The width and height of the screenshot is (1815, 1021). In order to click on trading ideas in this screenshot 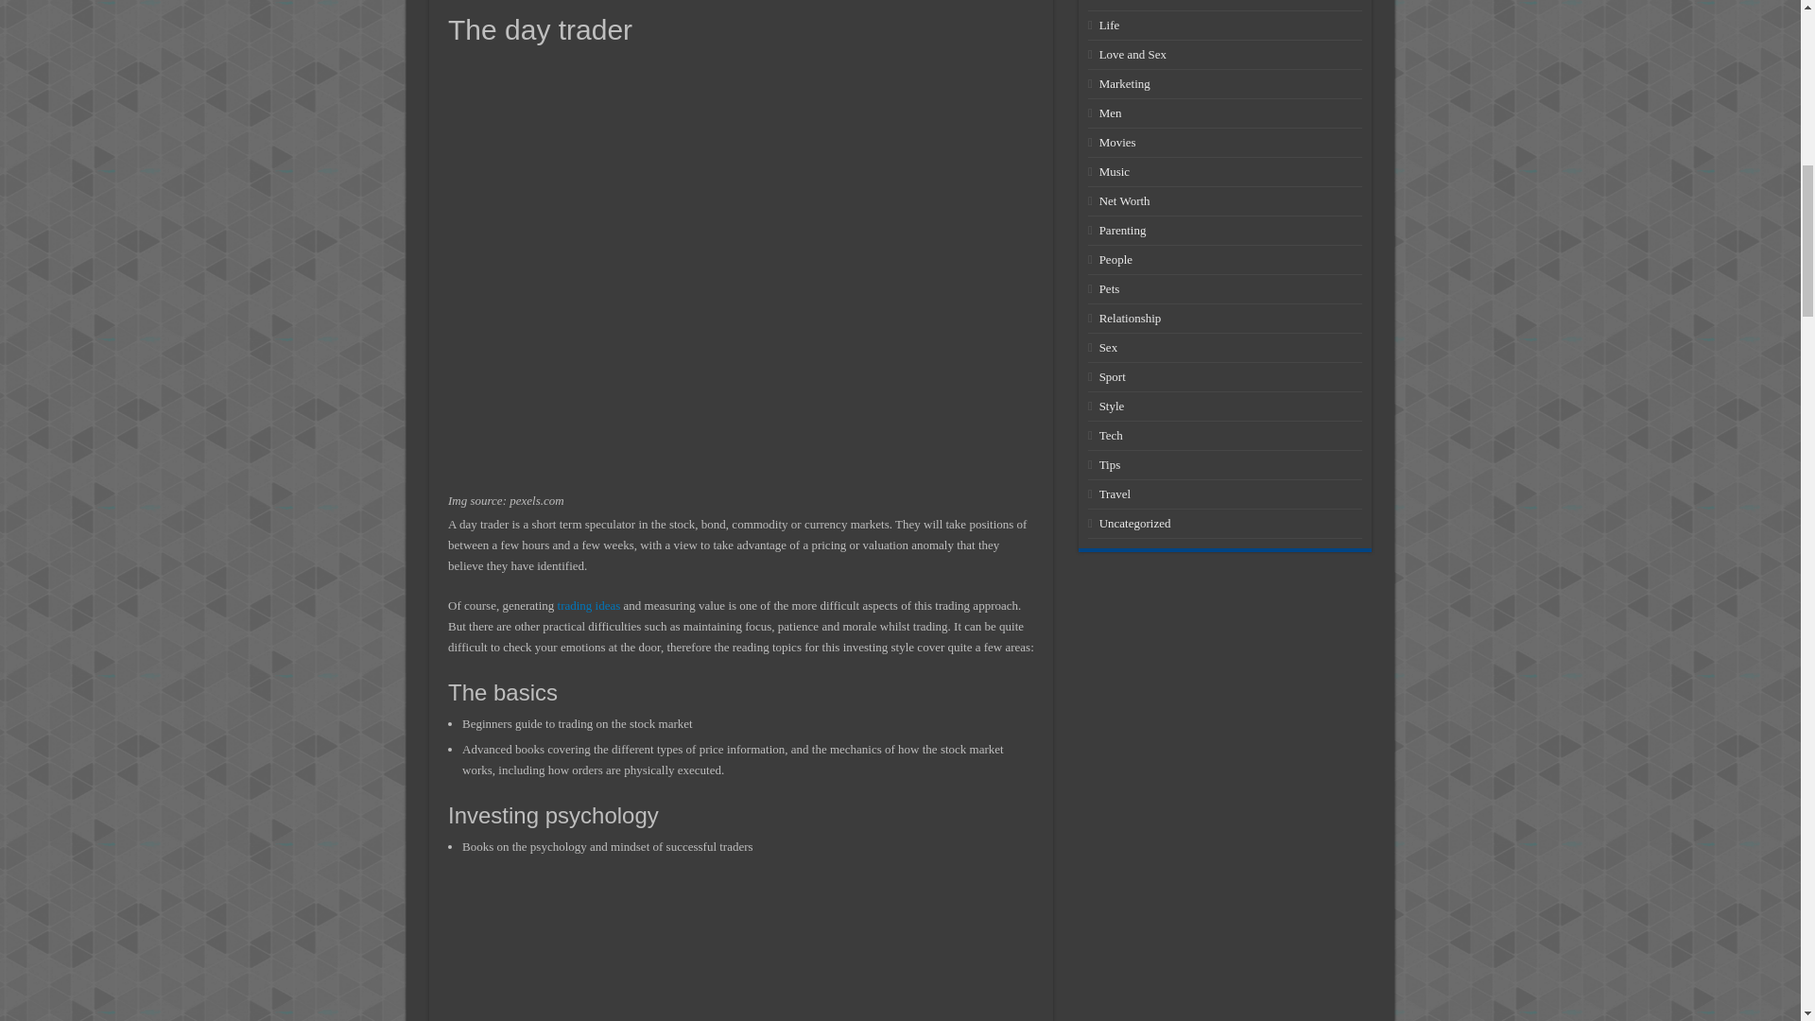, I will do `click(588, 605)`.